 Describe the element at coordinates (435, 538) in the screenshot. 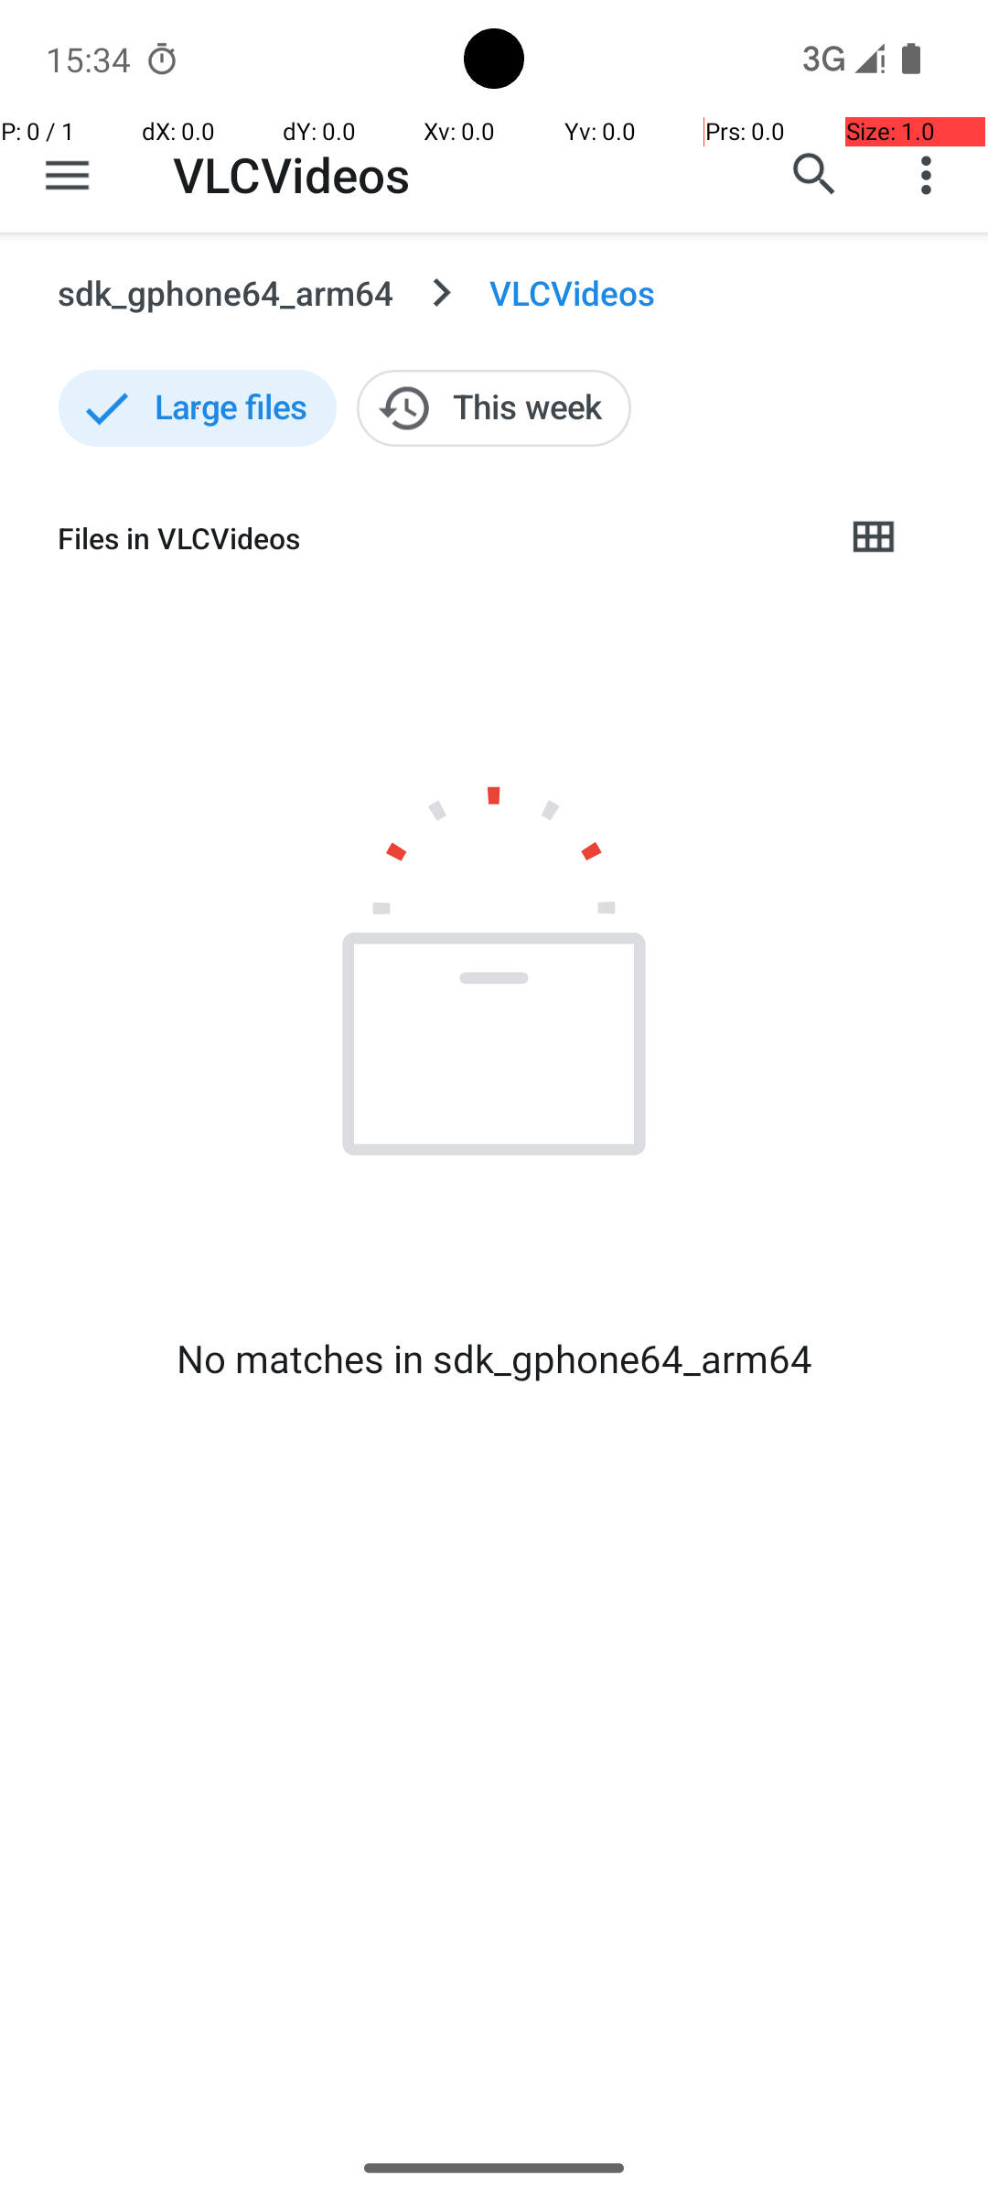

I see `Files in VLCVideos` at that location.